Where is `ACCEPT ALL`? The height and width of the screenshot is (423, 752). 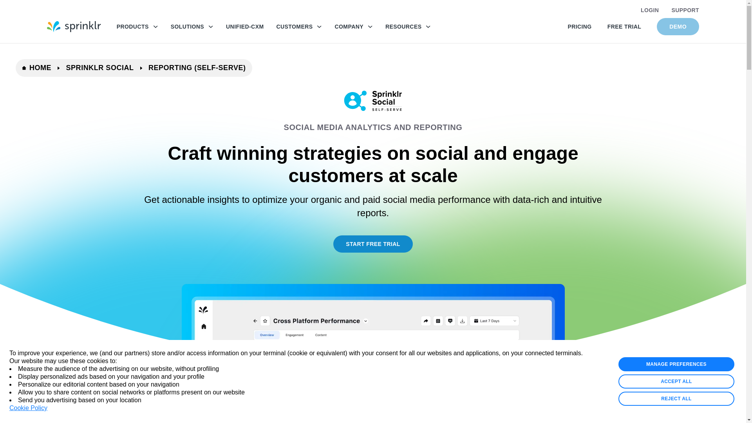 ACCEPT ALL is located at coordinates (676, 381).